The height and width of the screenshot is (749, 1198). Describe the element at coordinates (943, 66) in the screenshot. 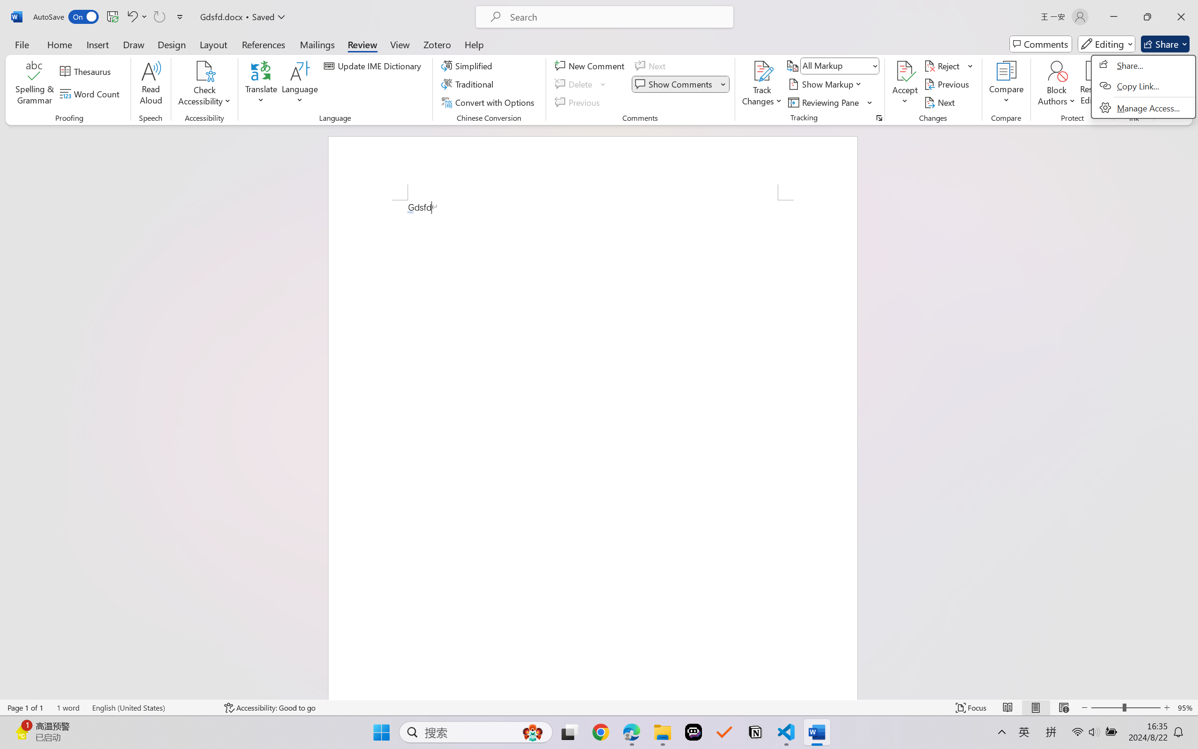

I see `Reject and Move to Next` at that location.